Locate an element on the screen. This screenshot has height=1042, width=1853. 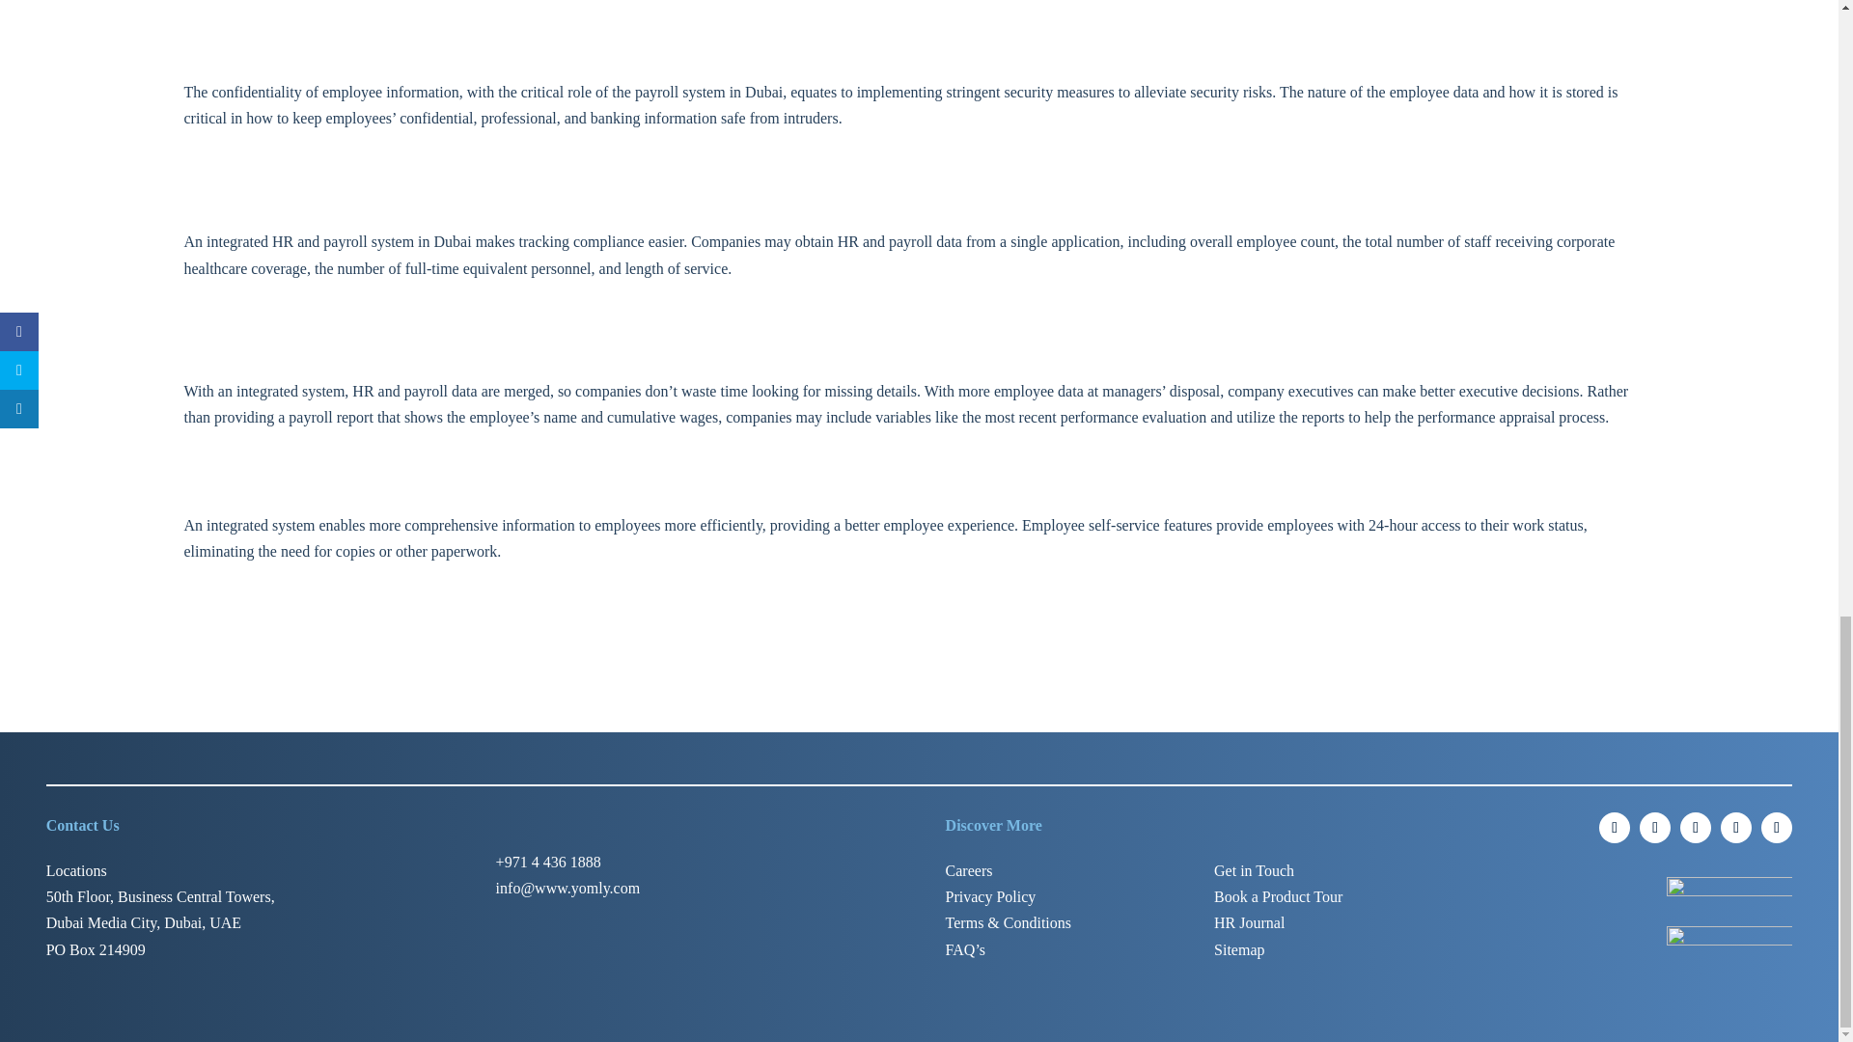
Careers is located at coordinates (969, 870).